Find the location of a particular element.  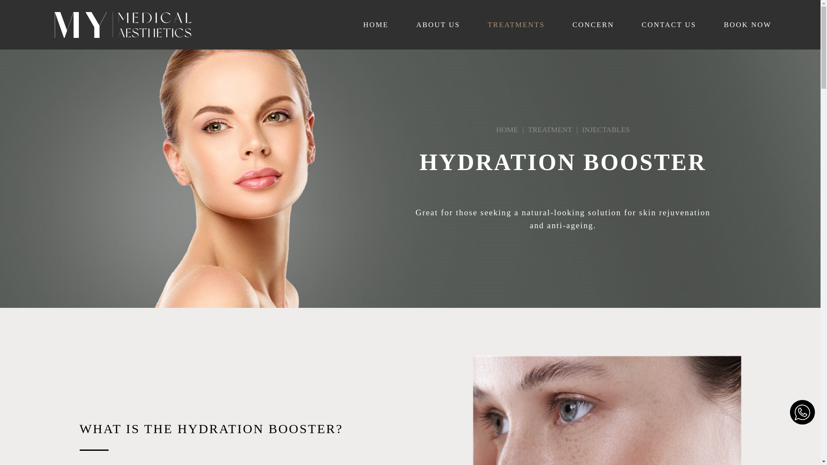

BOOK NOW is located at coordinates (748, 25).